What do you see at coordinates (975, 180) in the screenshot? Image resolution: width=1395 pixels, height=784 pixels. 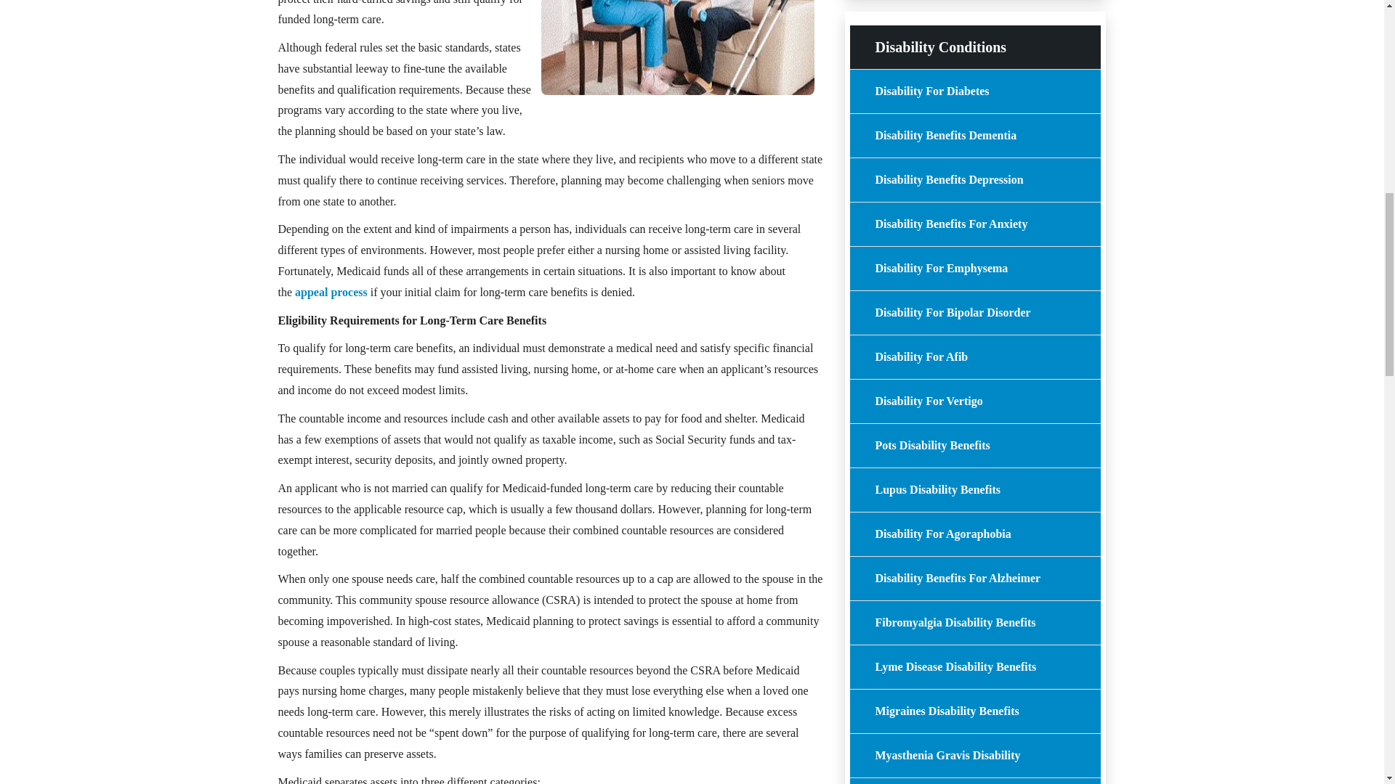 I see `Disability Benefits Depression` at bounding box center [975, 180].